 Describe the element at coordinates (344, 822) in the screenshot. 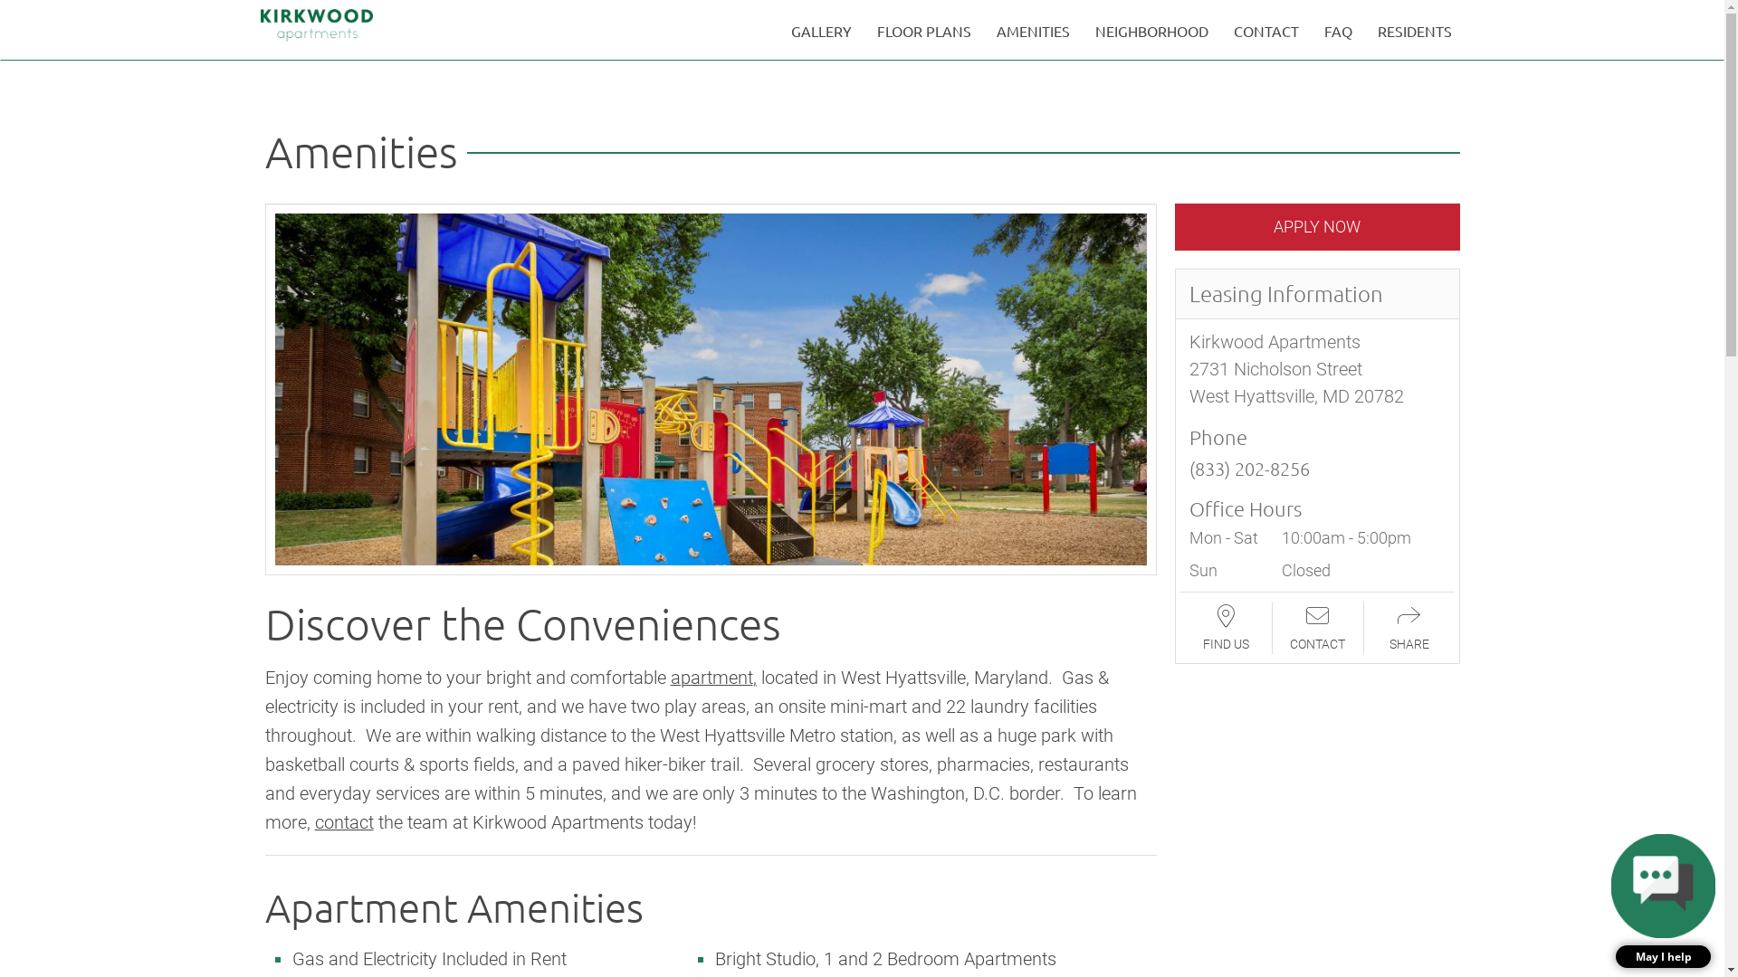

I see `contact` at that location.